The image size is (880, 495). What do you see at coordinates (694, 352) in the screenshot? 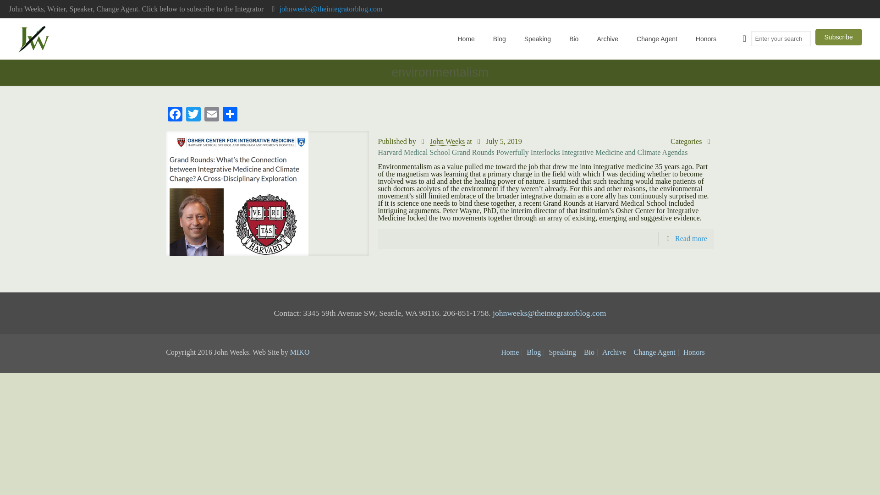
I see `Honors` at bounding box center [694, 352].